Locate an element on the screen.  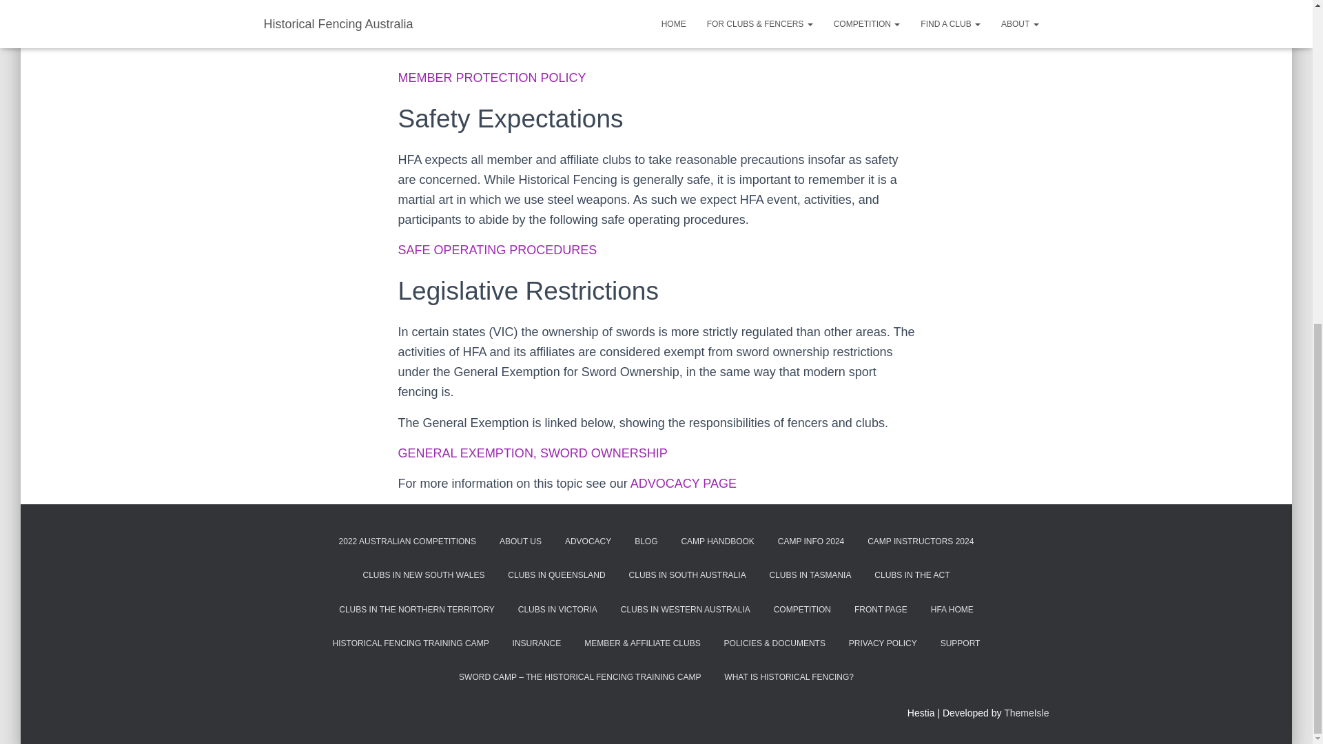
CAMP HANDBOOK is located at coordinates (717, 541).